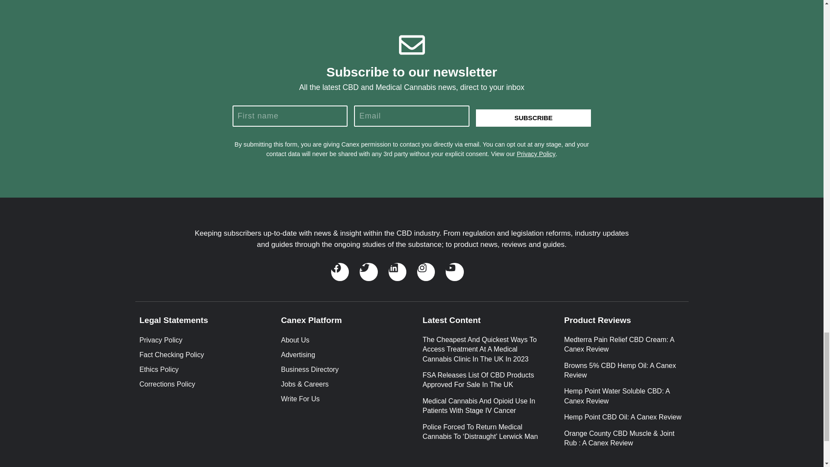 The width and height of the screenshot is (830, 467). I want to click on About Us, so click(341, 340).